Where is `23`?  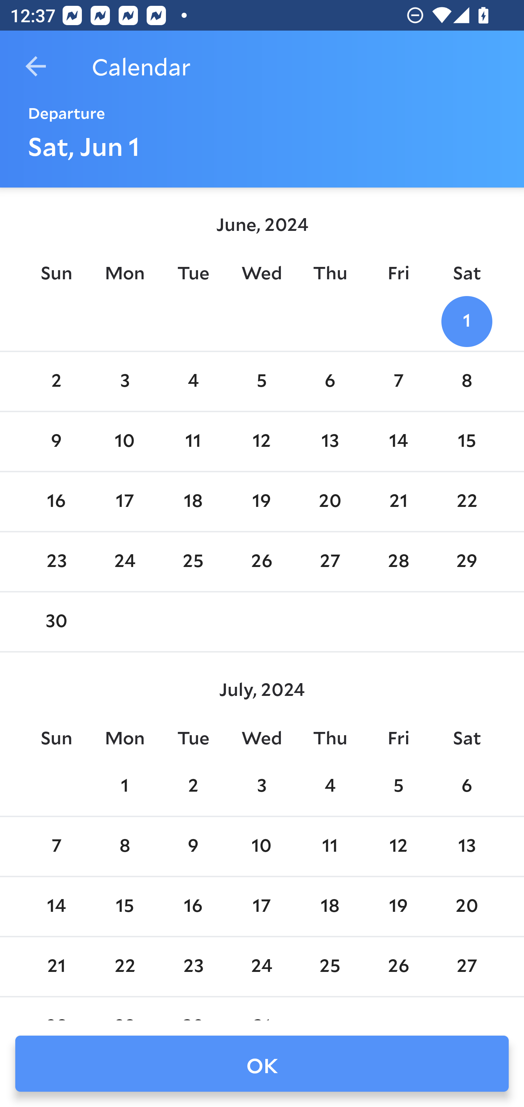
23 is located at coordinates (193, 966).